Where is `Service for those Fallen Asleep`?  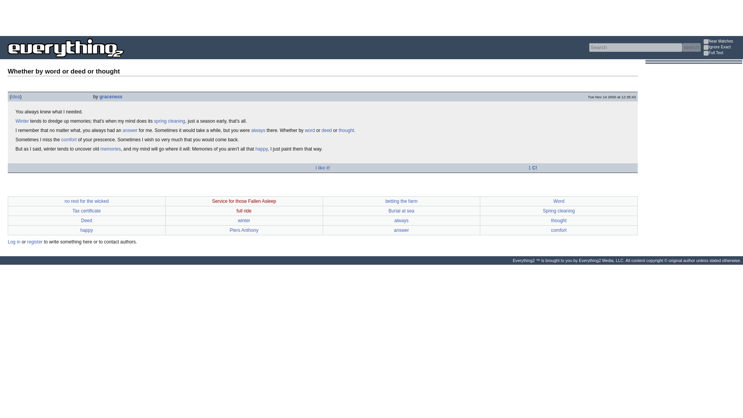
Service for those Fallen Asleep is located at coordinates (244, 201).